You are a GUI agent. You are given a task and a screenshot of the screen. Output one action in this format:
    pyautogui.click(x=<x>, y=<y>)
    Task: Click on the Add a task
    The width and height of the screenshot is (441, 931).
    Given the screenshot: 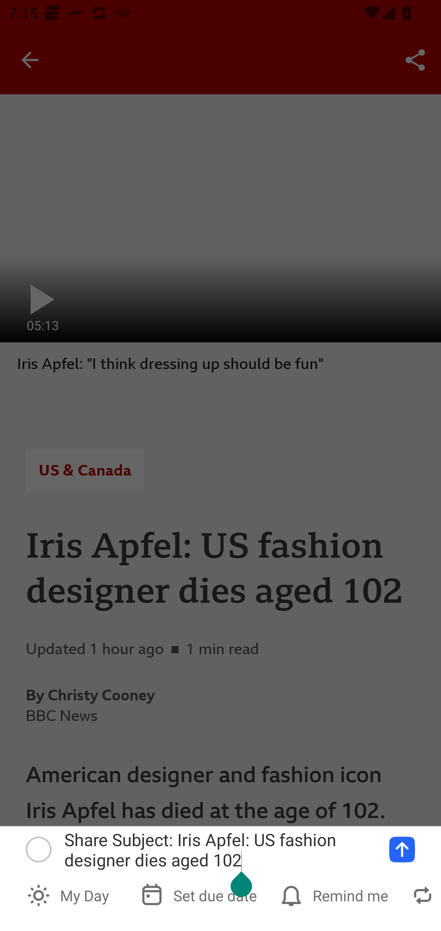 What is the action you would take?
    pyautogui.click(x=402, y=850)
    